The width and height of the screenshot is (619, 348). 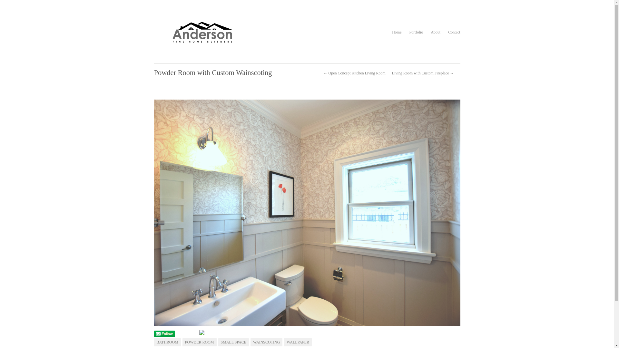 I want to click on Portfolio, so click(x=417, y=32).